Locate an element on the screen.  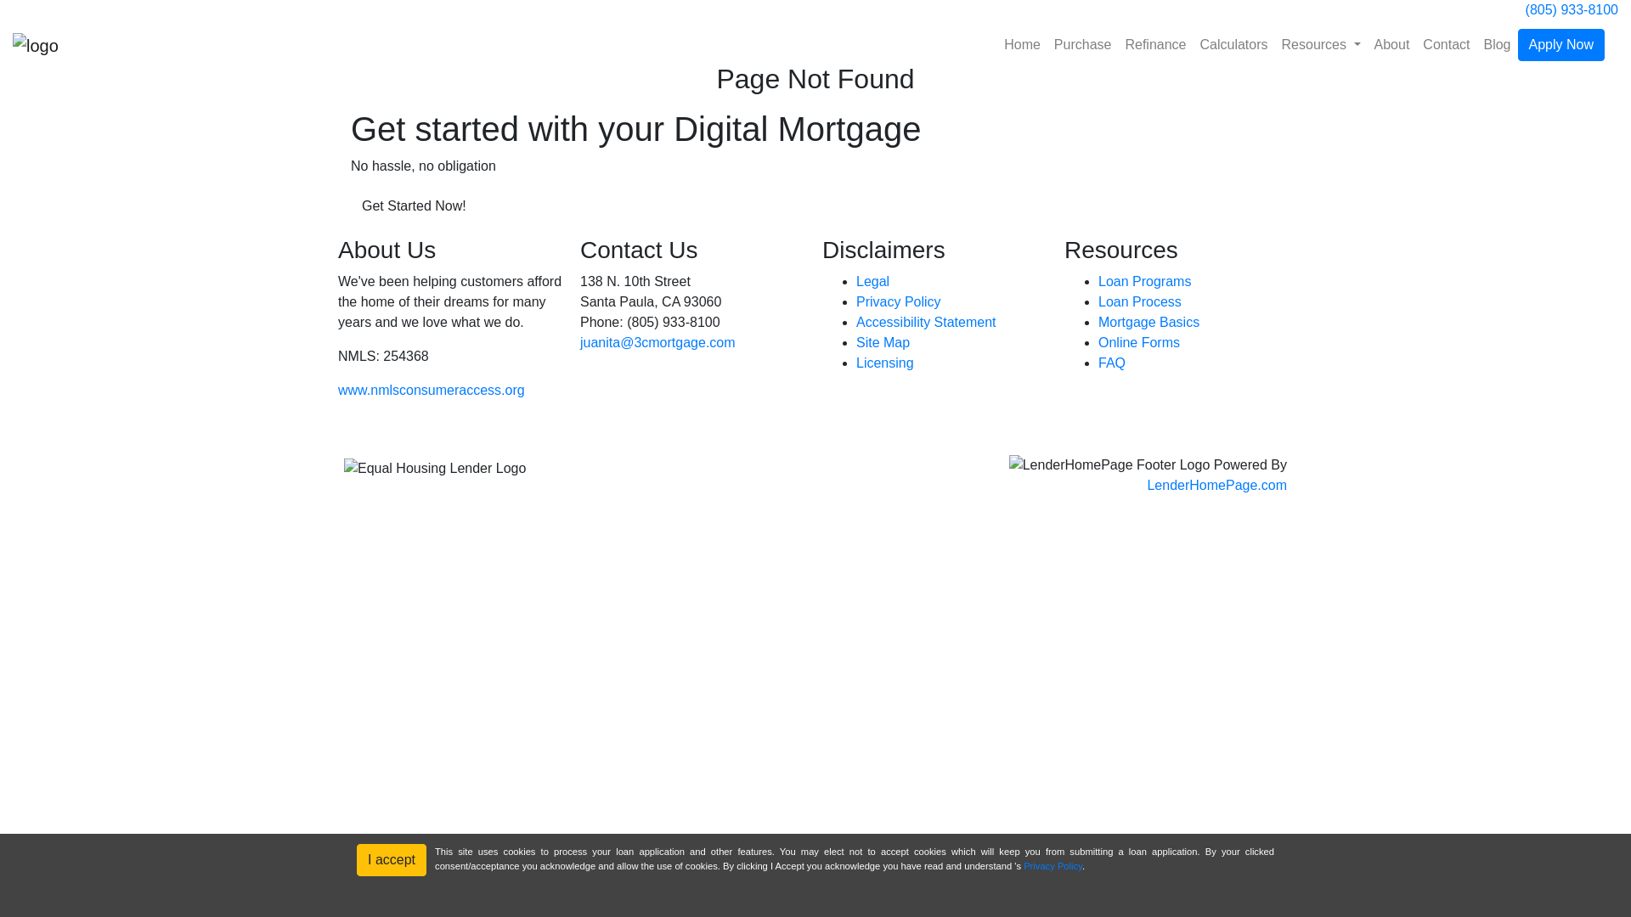
Home is located at coordinates (1023, 45).